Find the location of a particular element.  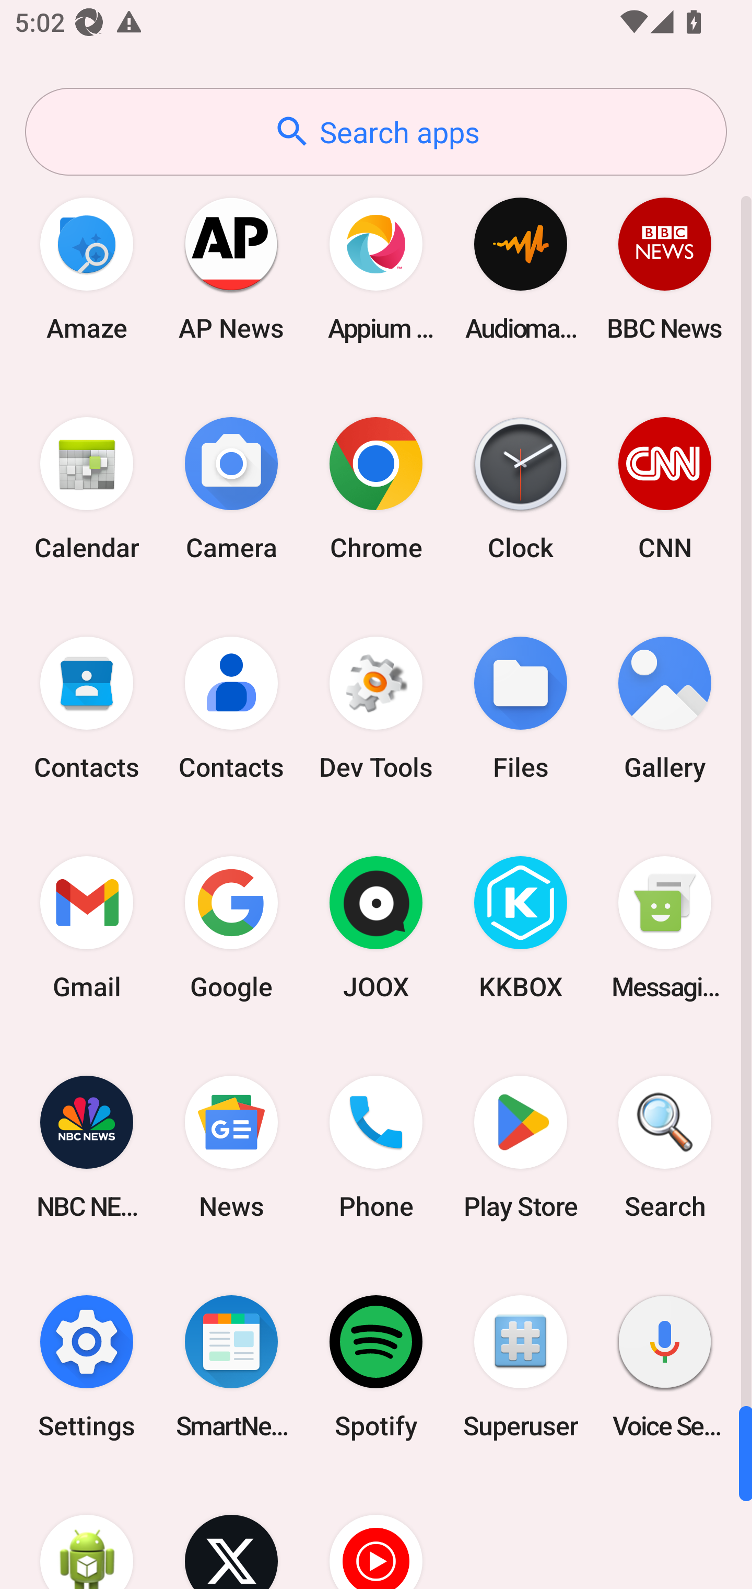

Chrome is located at coordinates (376, 488).